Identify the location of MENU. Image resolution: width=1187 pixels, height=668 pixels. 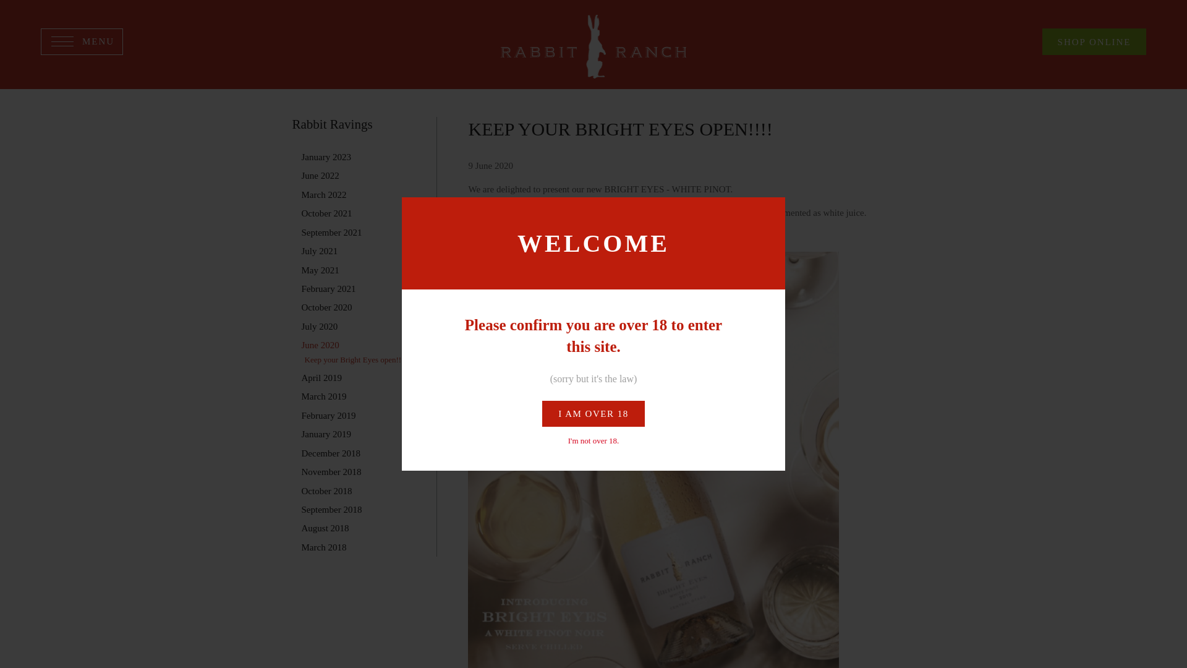
(82, 41).